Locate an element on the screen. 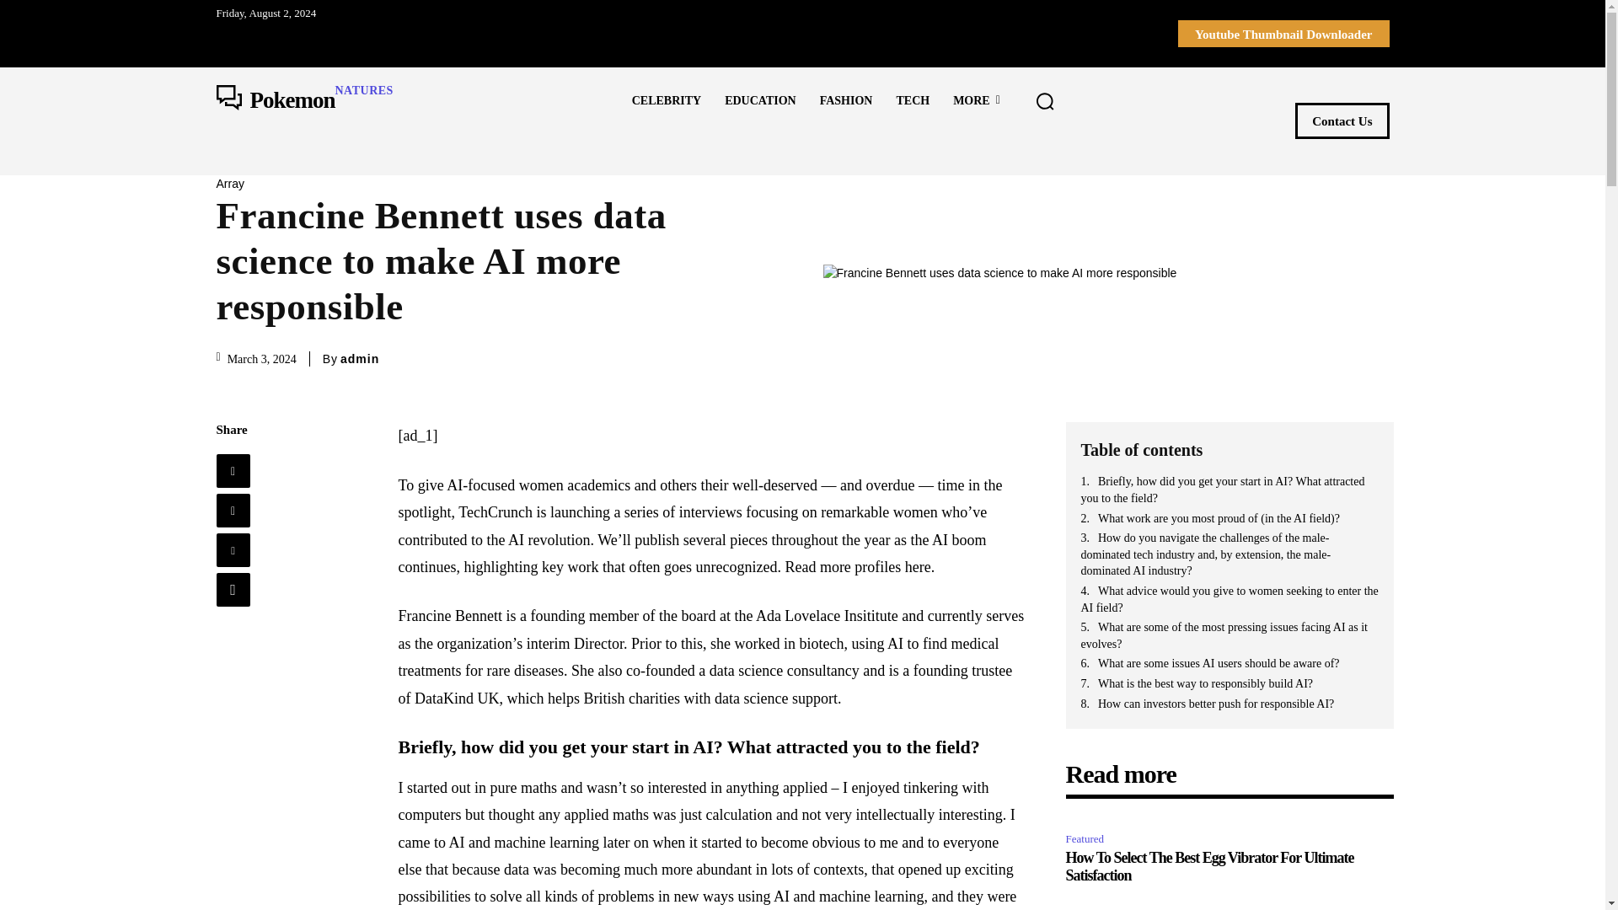 This screenshot has height=910, width=1618. CELEBRITY is located at coordinates (232, 511).